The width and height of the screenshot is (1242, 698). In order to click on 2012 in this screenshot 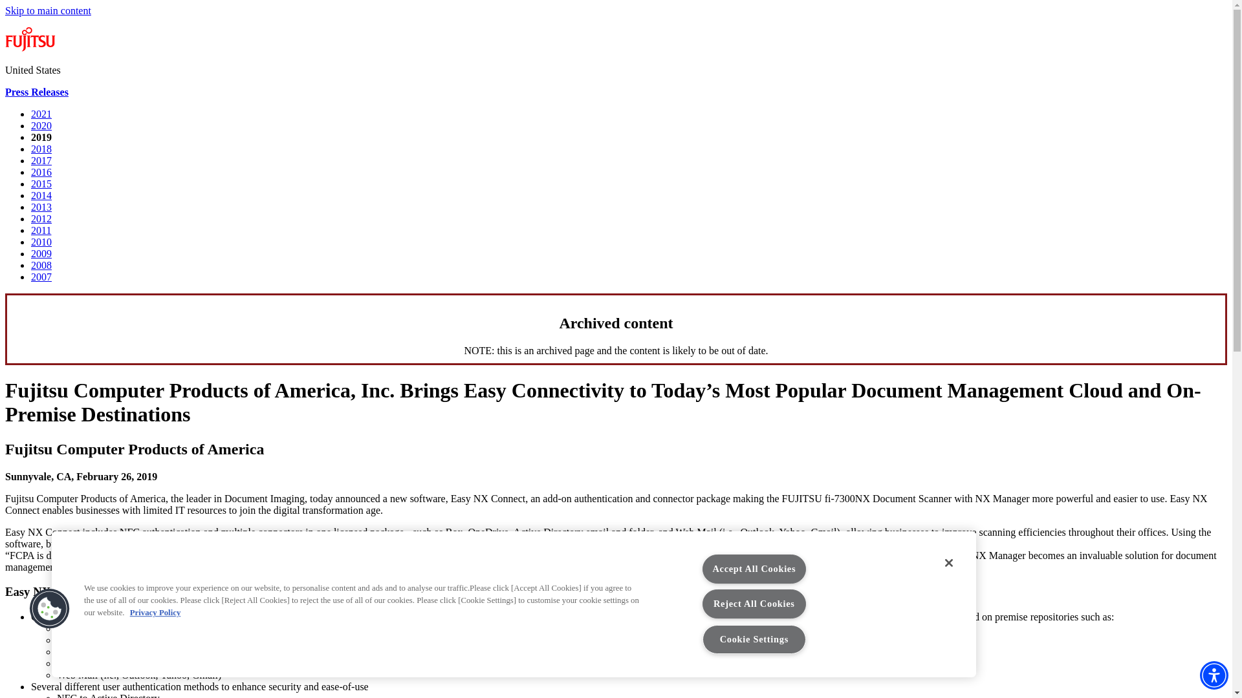, I will do `click(41, 218)`.